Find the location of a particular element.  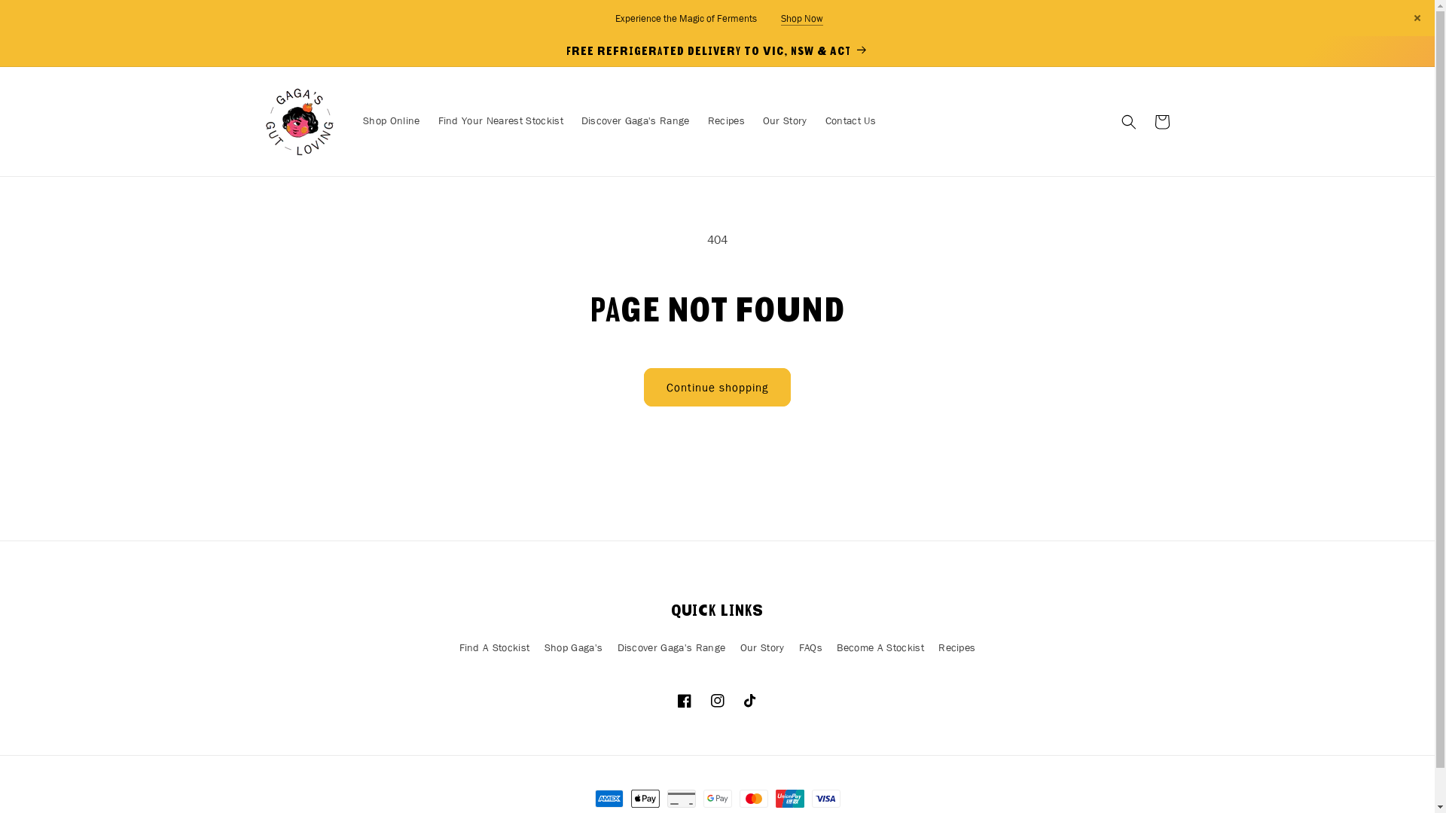

Shop Online is located at coordinates (392, 122).